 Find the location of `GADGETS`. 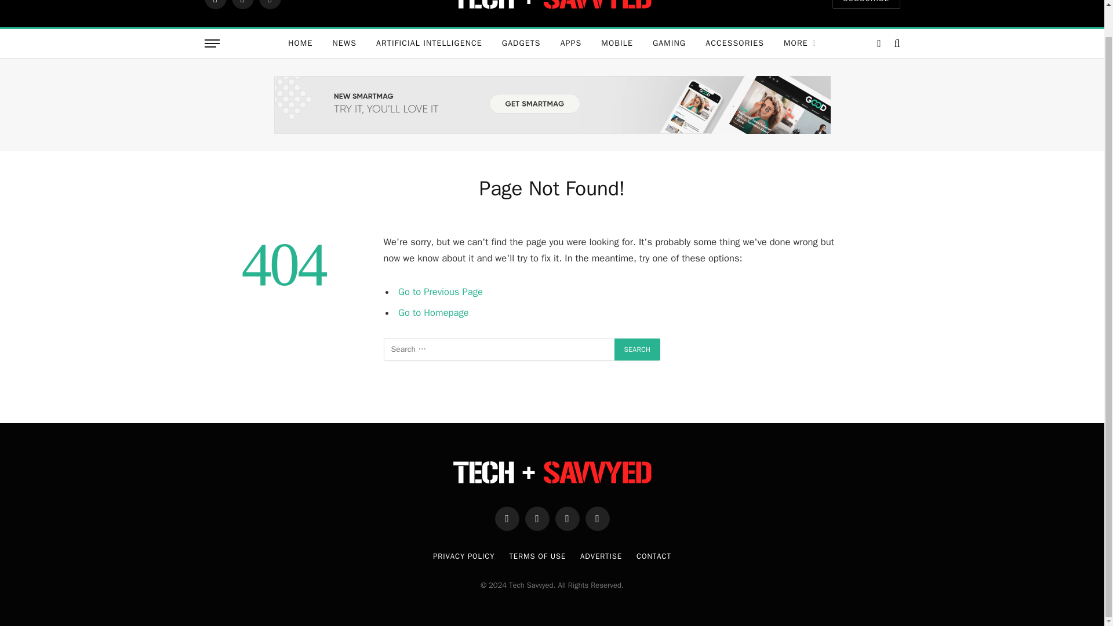

GADGETS is located at coordinates (521, 43).